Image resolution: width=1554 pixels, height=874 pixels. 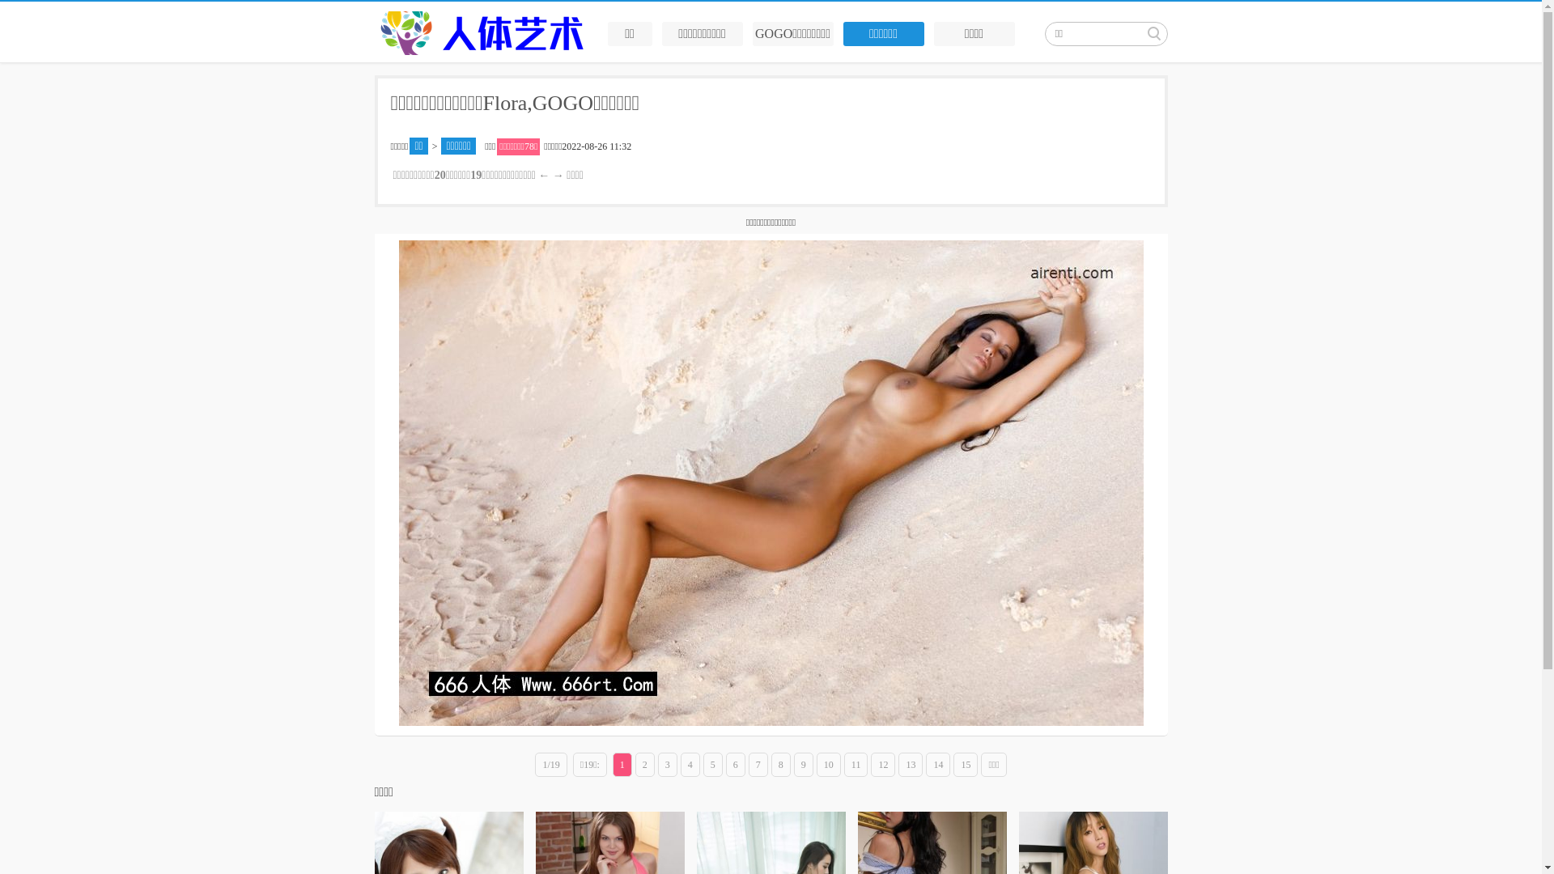 What do you see at coordinates (645, 765) in the screenshot?
I see `2` at bounding box center [645, 765].